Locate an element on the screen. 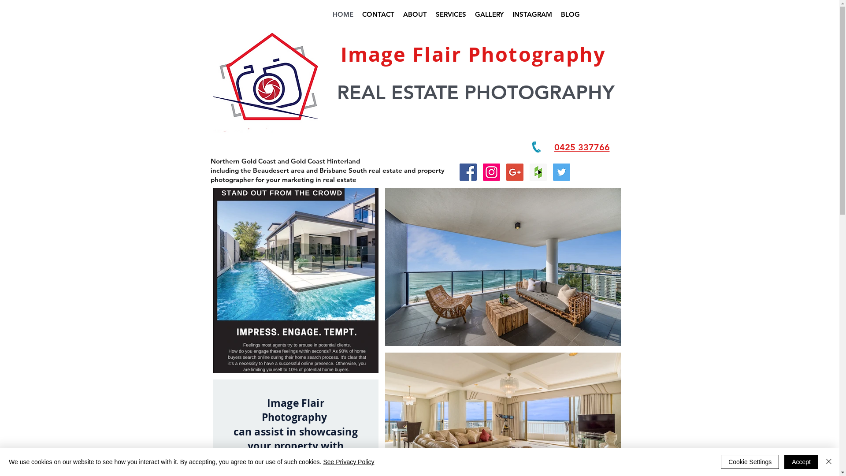 This screenshot has height=476, width=846. CONTACT is located at coordinates (378, 15).